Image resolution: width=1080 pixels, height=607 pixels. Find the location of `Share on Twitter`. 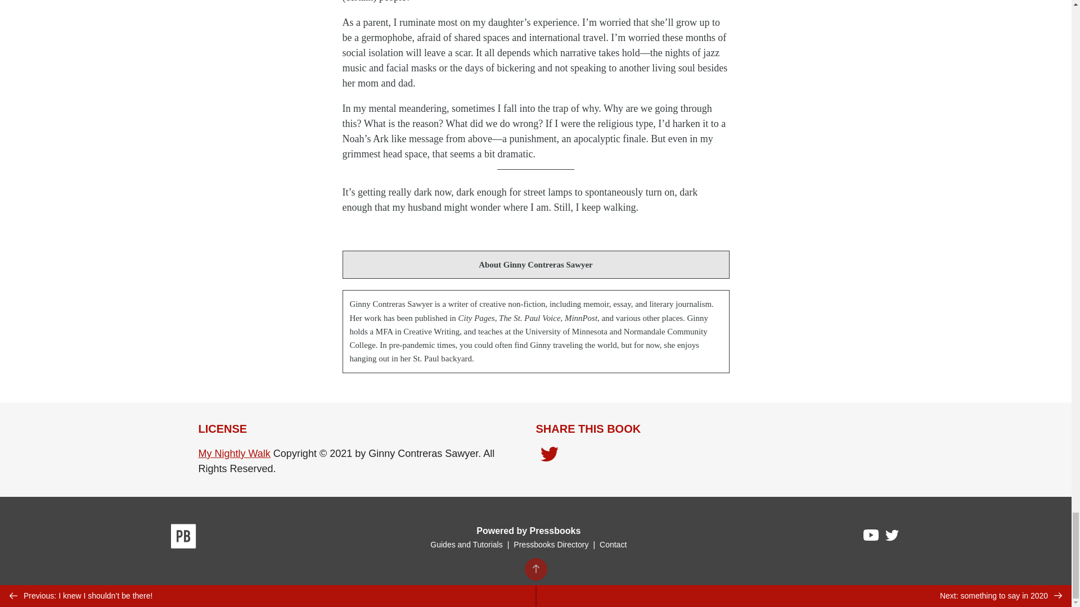

Share on Twitter is located at coordinates (549, 455).